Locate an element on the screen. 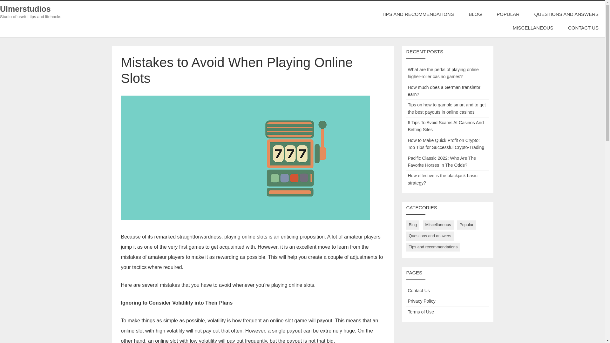 Image resolution: width=610 pixels, height=343 pixels. POPULAR is located at coordinates (508, 14).